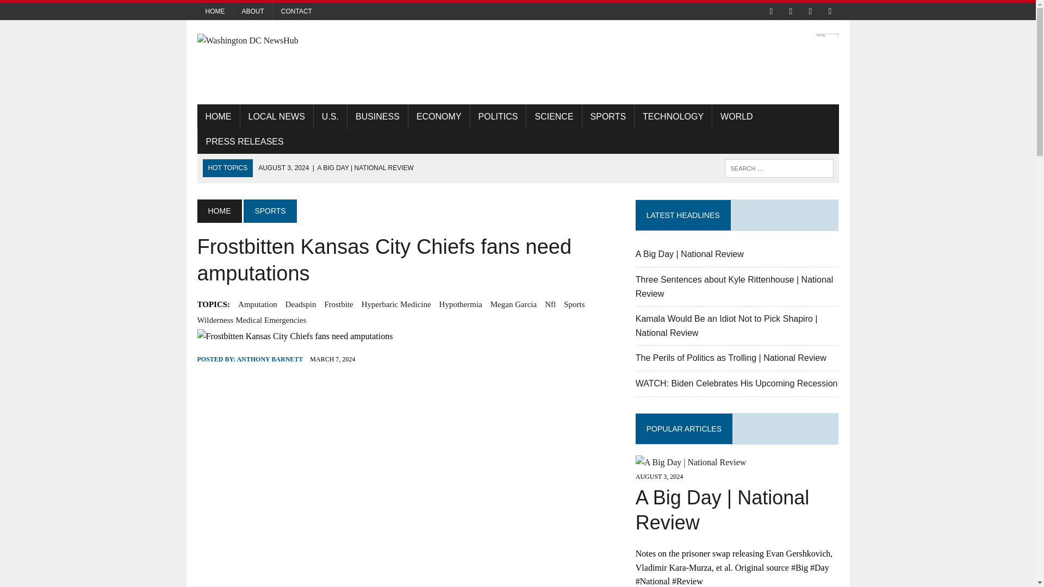 Image resolution: width=1044 pixels, height=587 pixels. Describe the element at coordinates (245, 141) in the screenshot. I see `PRESS RELEASES` at that location.